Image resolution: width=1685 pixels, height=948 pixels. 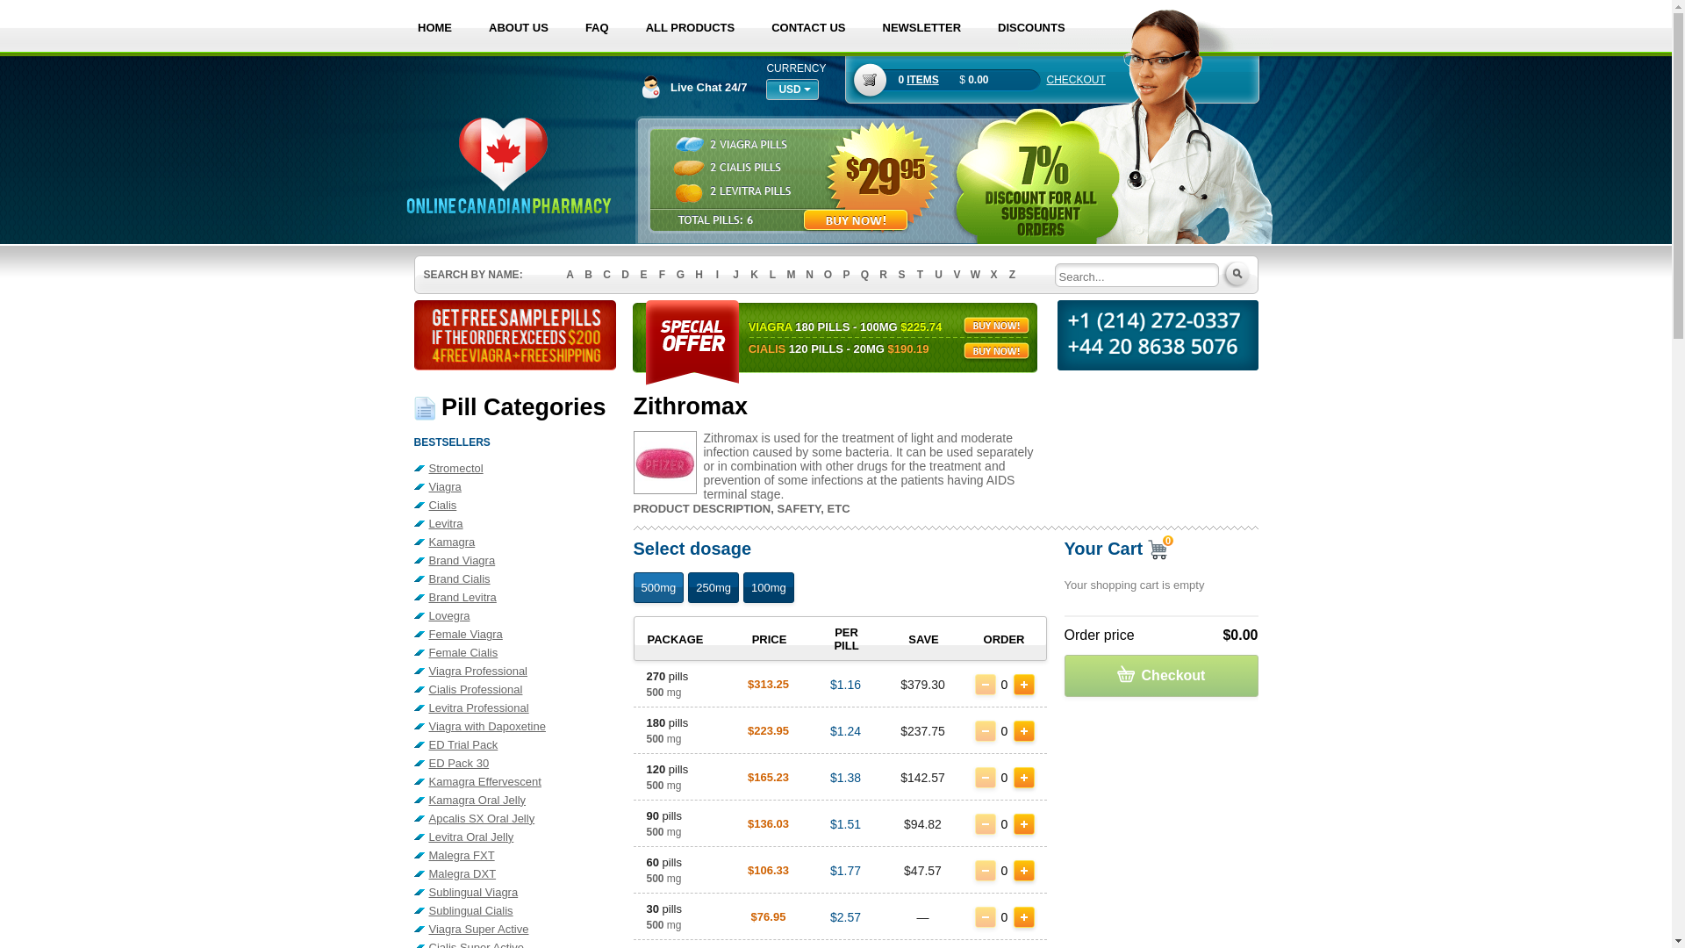 What do you see at coordinates (515, 892) in the screenshot?
I see `Sublingual Viagra` at bounding box center [515, 892].